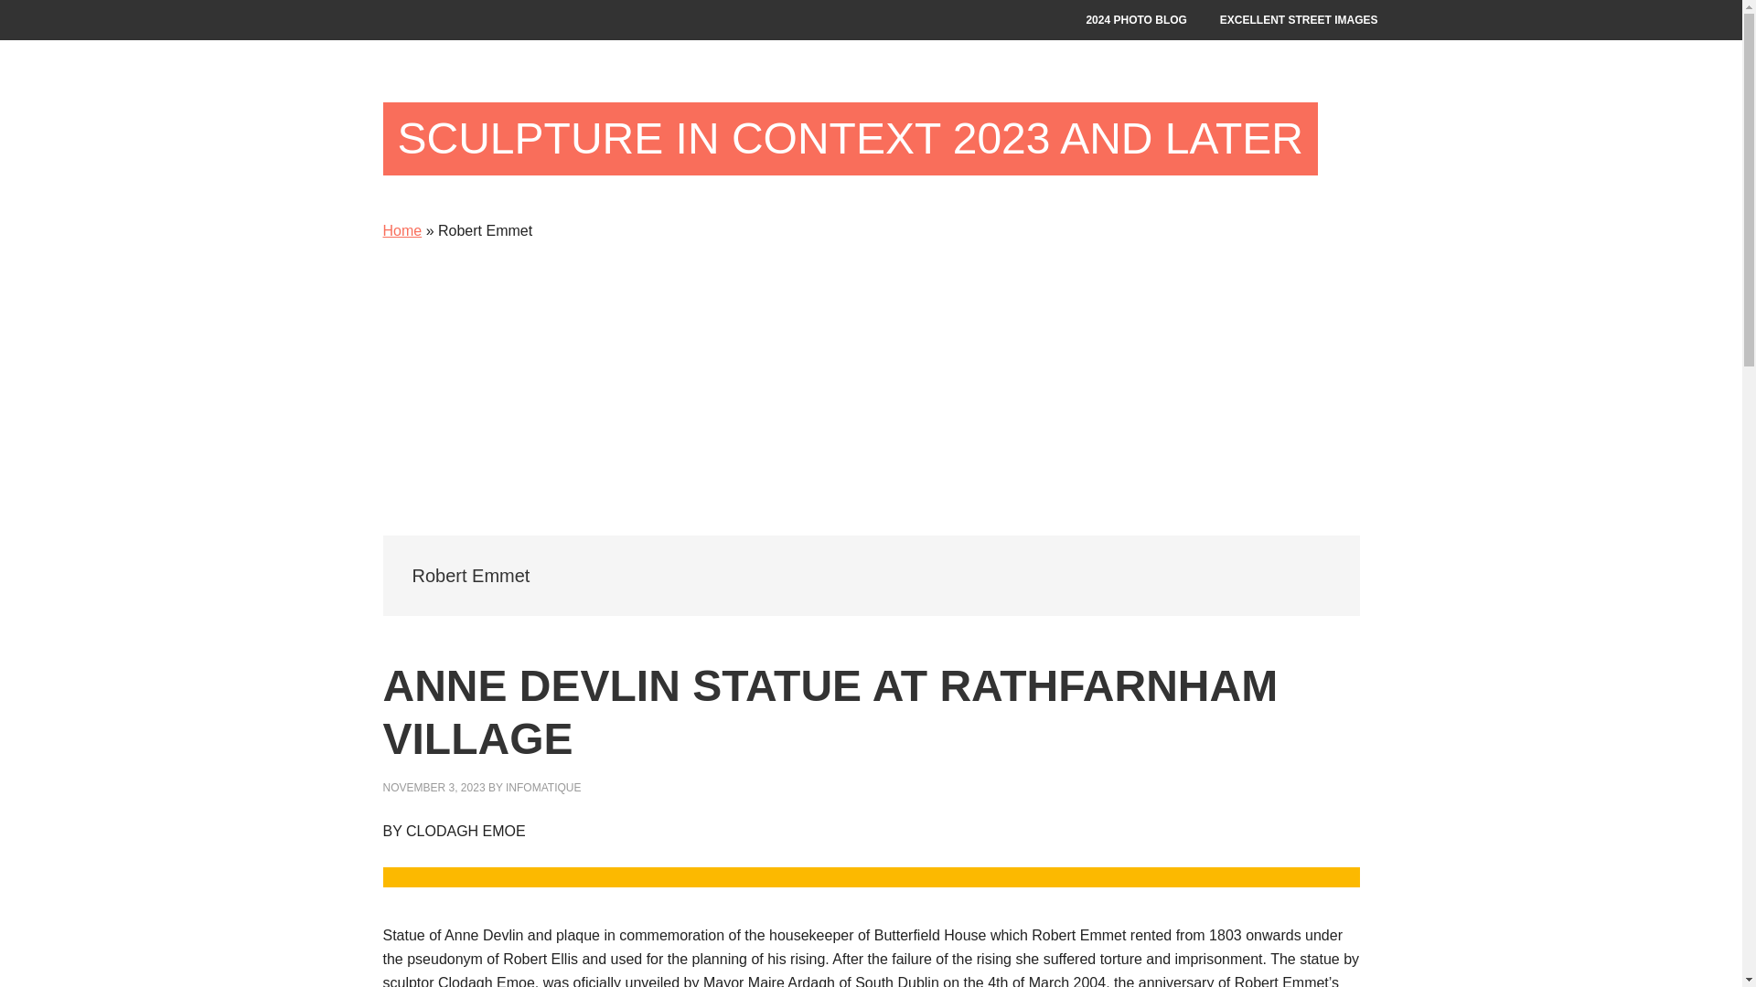 This screenshot has width=1756, height=987. What do you see at coordinates (830, 711) in the screenshot?
I see `ANNE DEVLIN STATUE AT RATHFARNHAM VILLAGE` at bounding box center [830, 711].